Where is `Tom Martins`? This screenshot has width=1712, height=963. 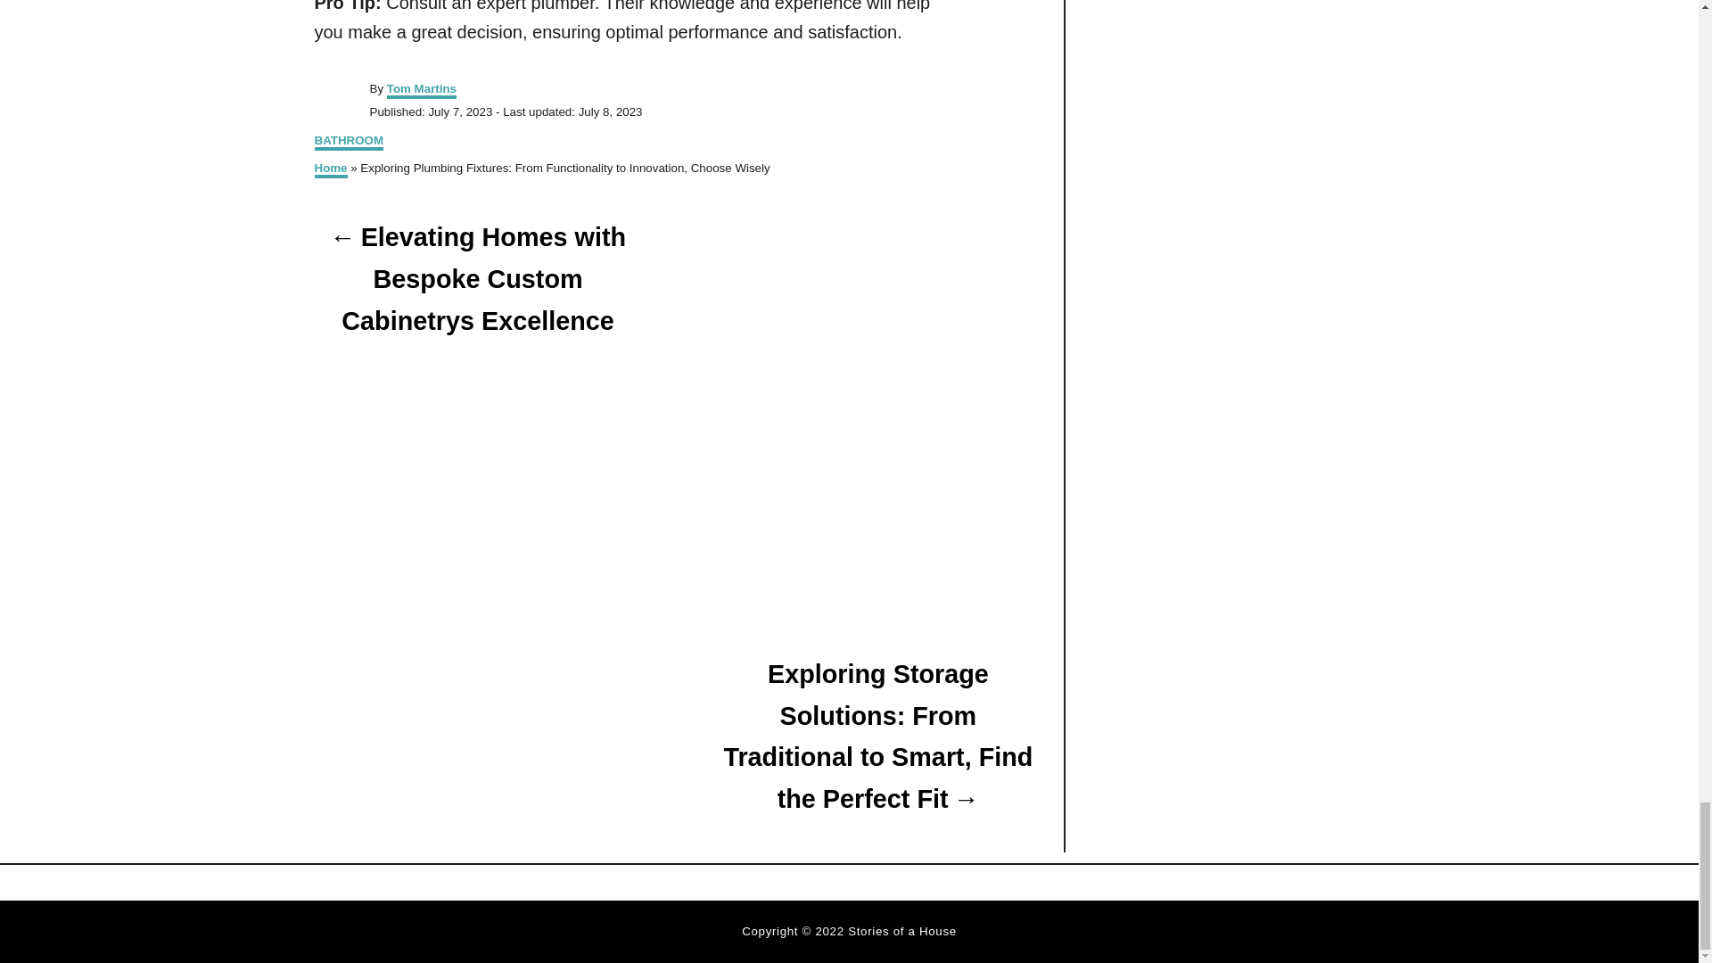
Tom Martins is located at coordinates (421, 90).